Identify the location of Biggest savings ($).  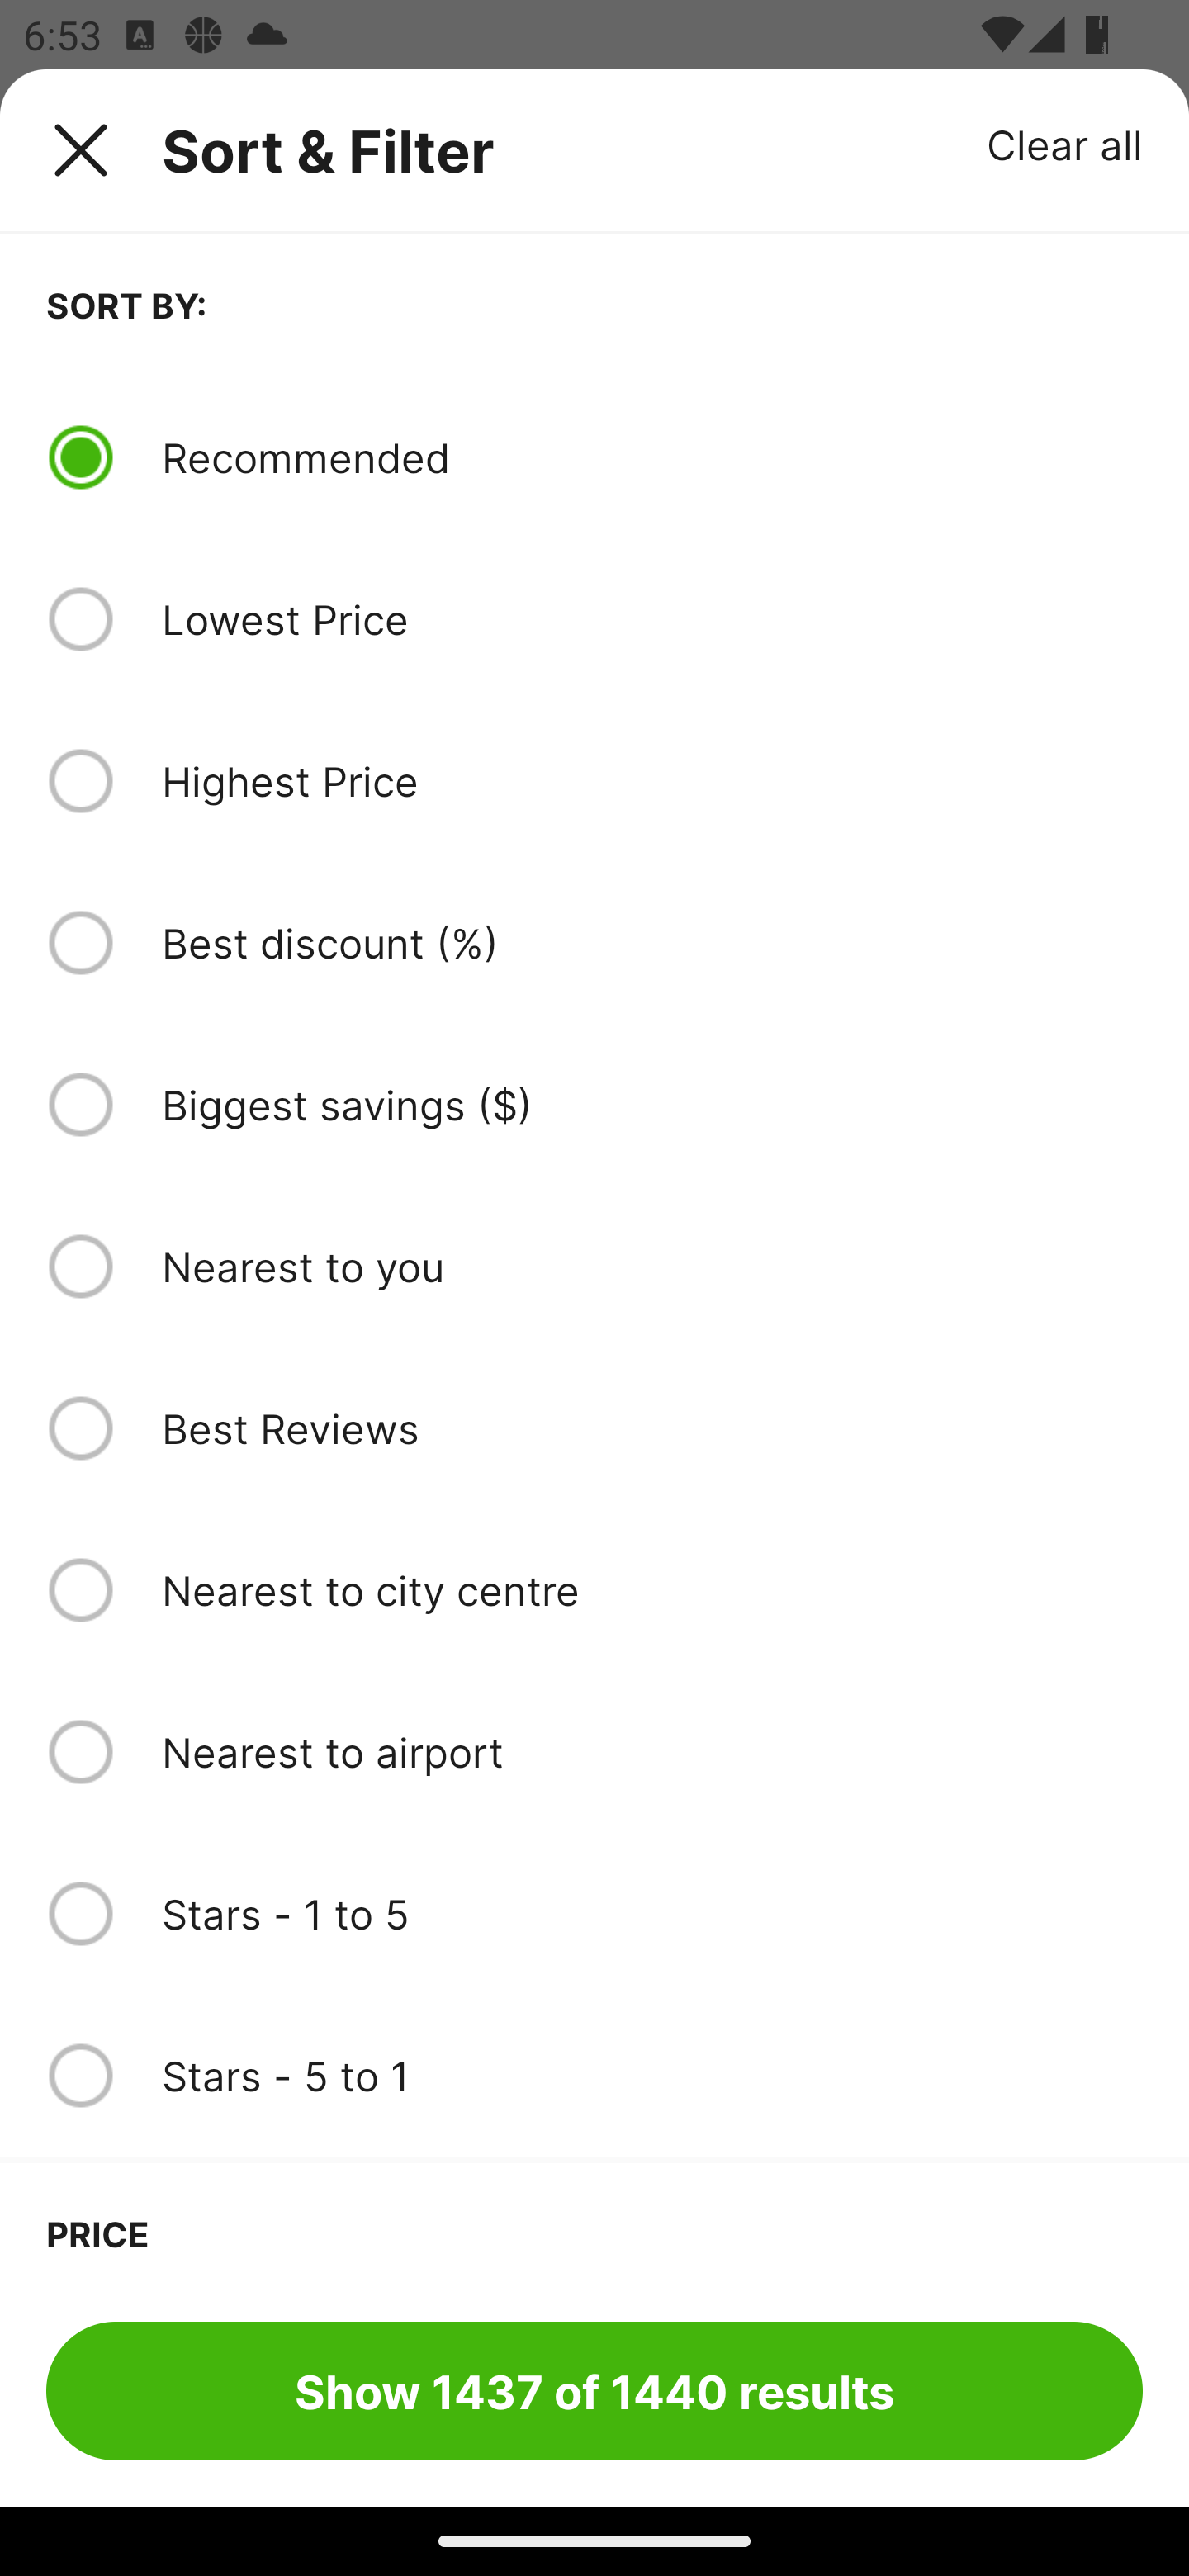
(651, 1105).